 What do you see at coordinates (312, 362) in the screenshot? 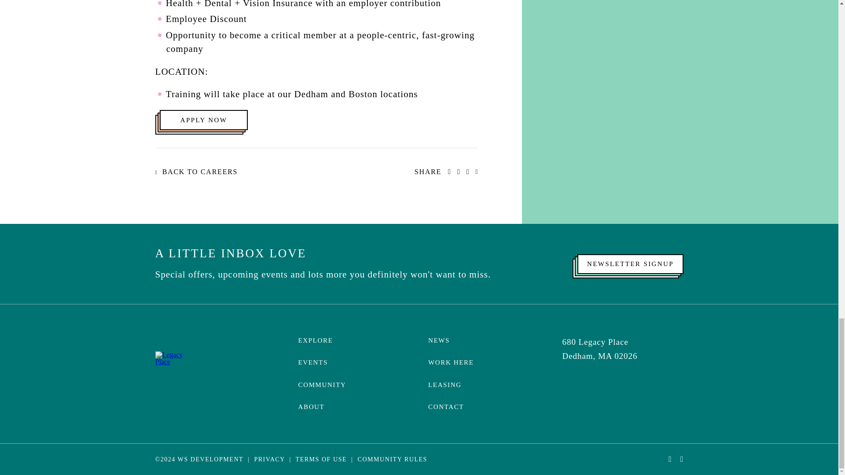
I see `EVENTS` at bounding box center [312, 362].